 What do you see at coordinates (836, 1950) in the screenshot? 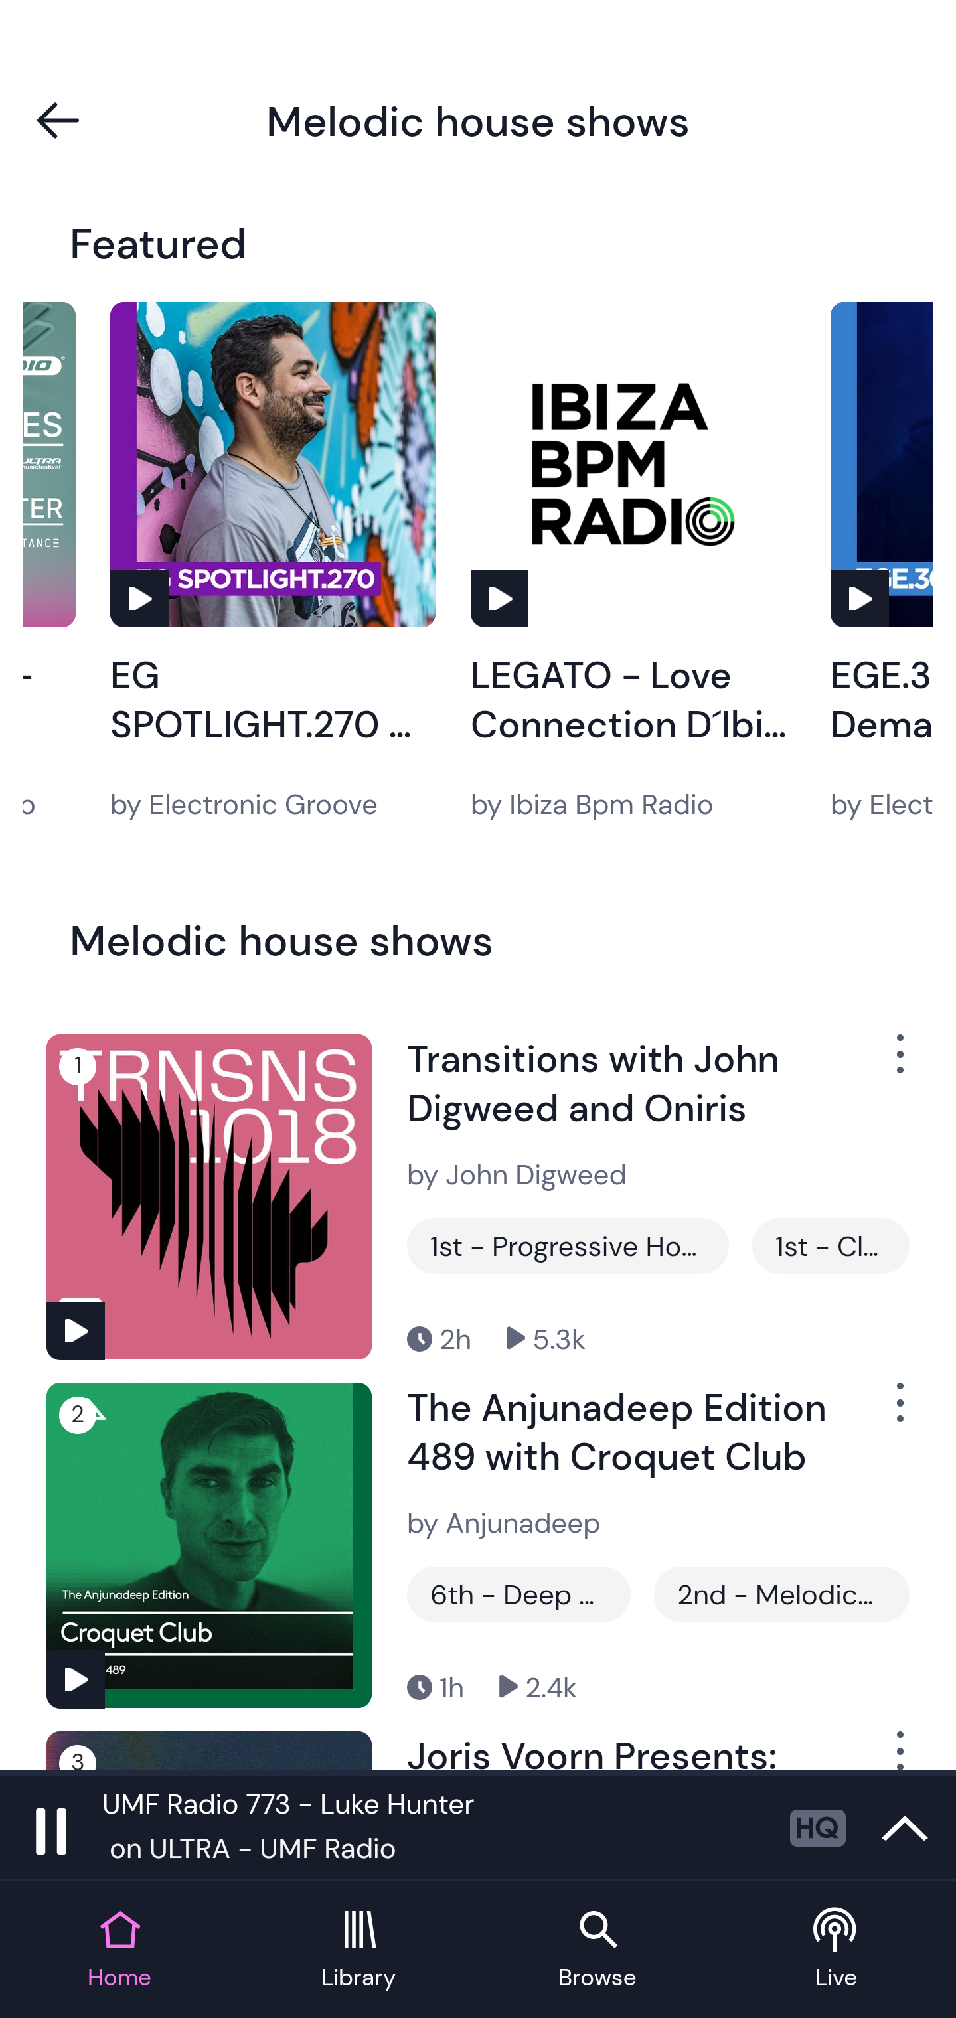
I see `Live tab Live` at bounding box center [836, 1950].